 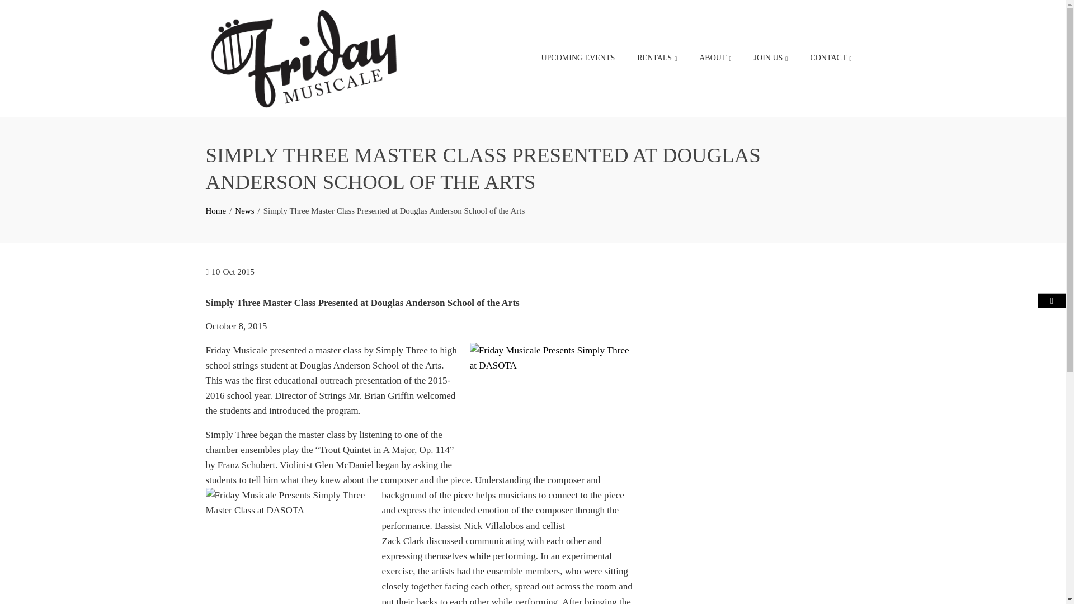 What do you see at coordinates (715, 58) in the screenshot?
I see `ABOUT` at bounding box center [715, 58].